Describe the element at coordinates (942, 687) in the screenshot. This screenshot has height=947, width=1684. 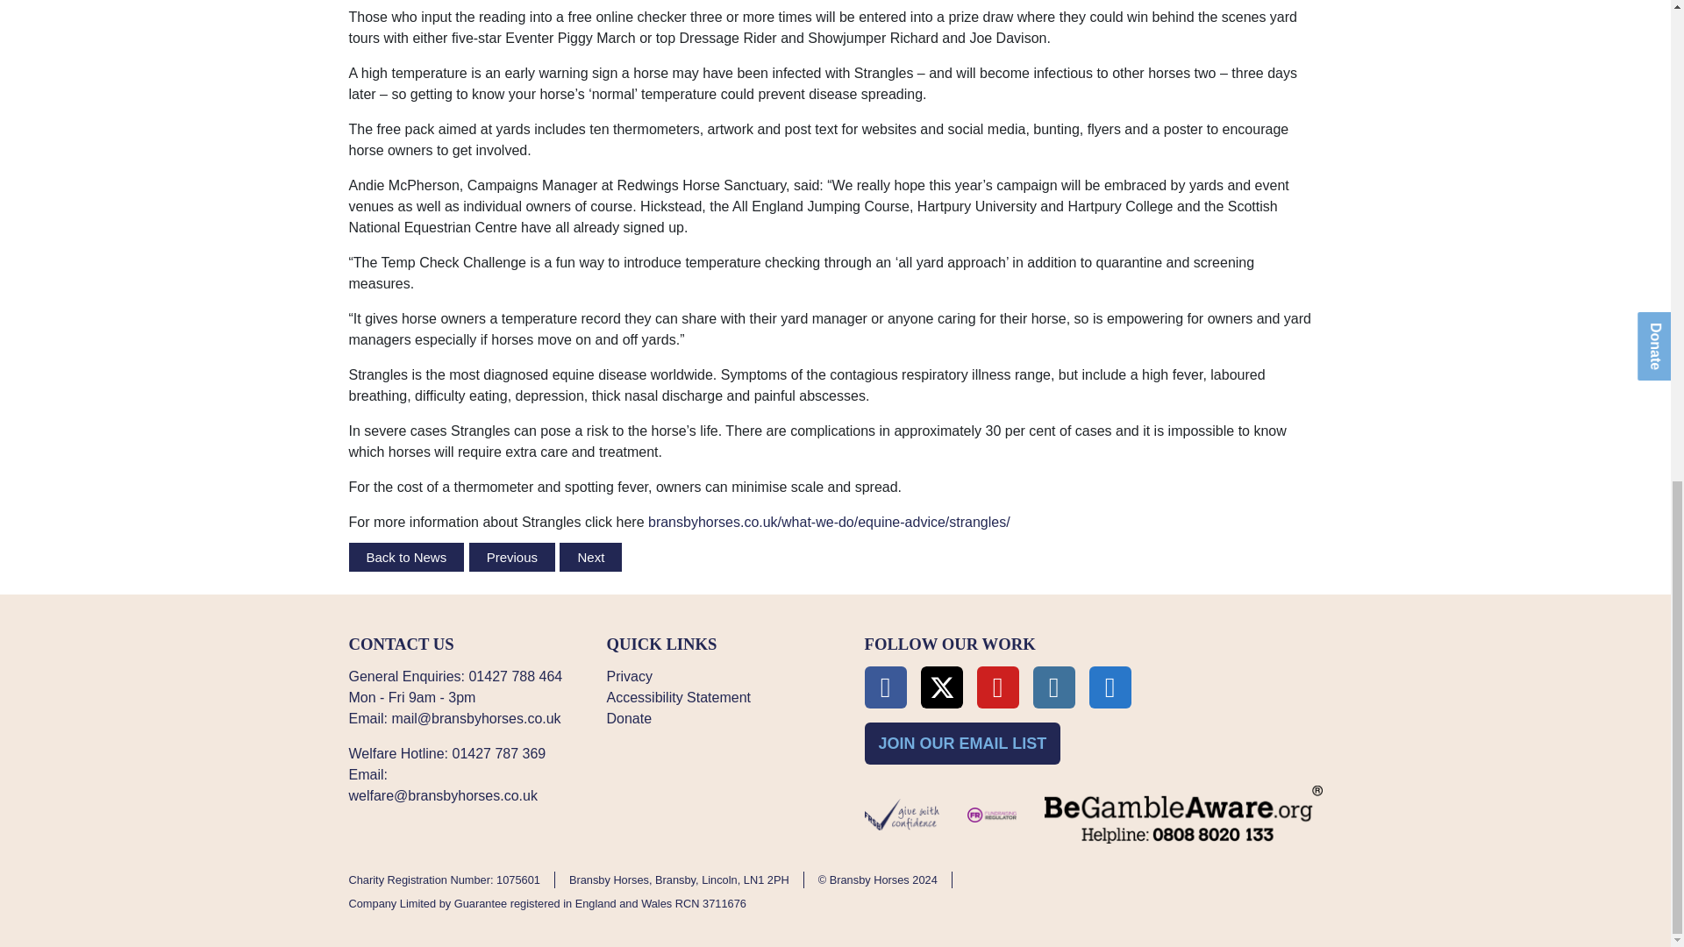
I see `Twitter` at that location.